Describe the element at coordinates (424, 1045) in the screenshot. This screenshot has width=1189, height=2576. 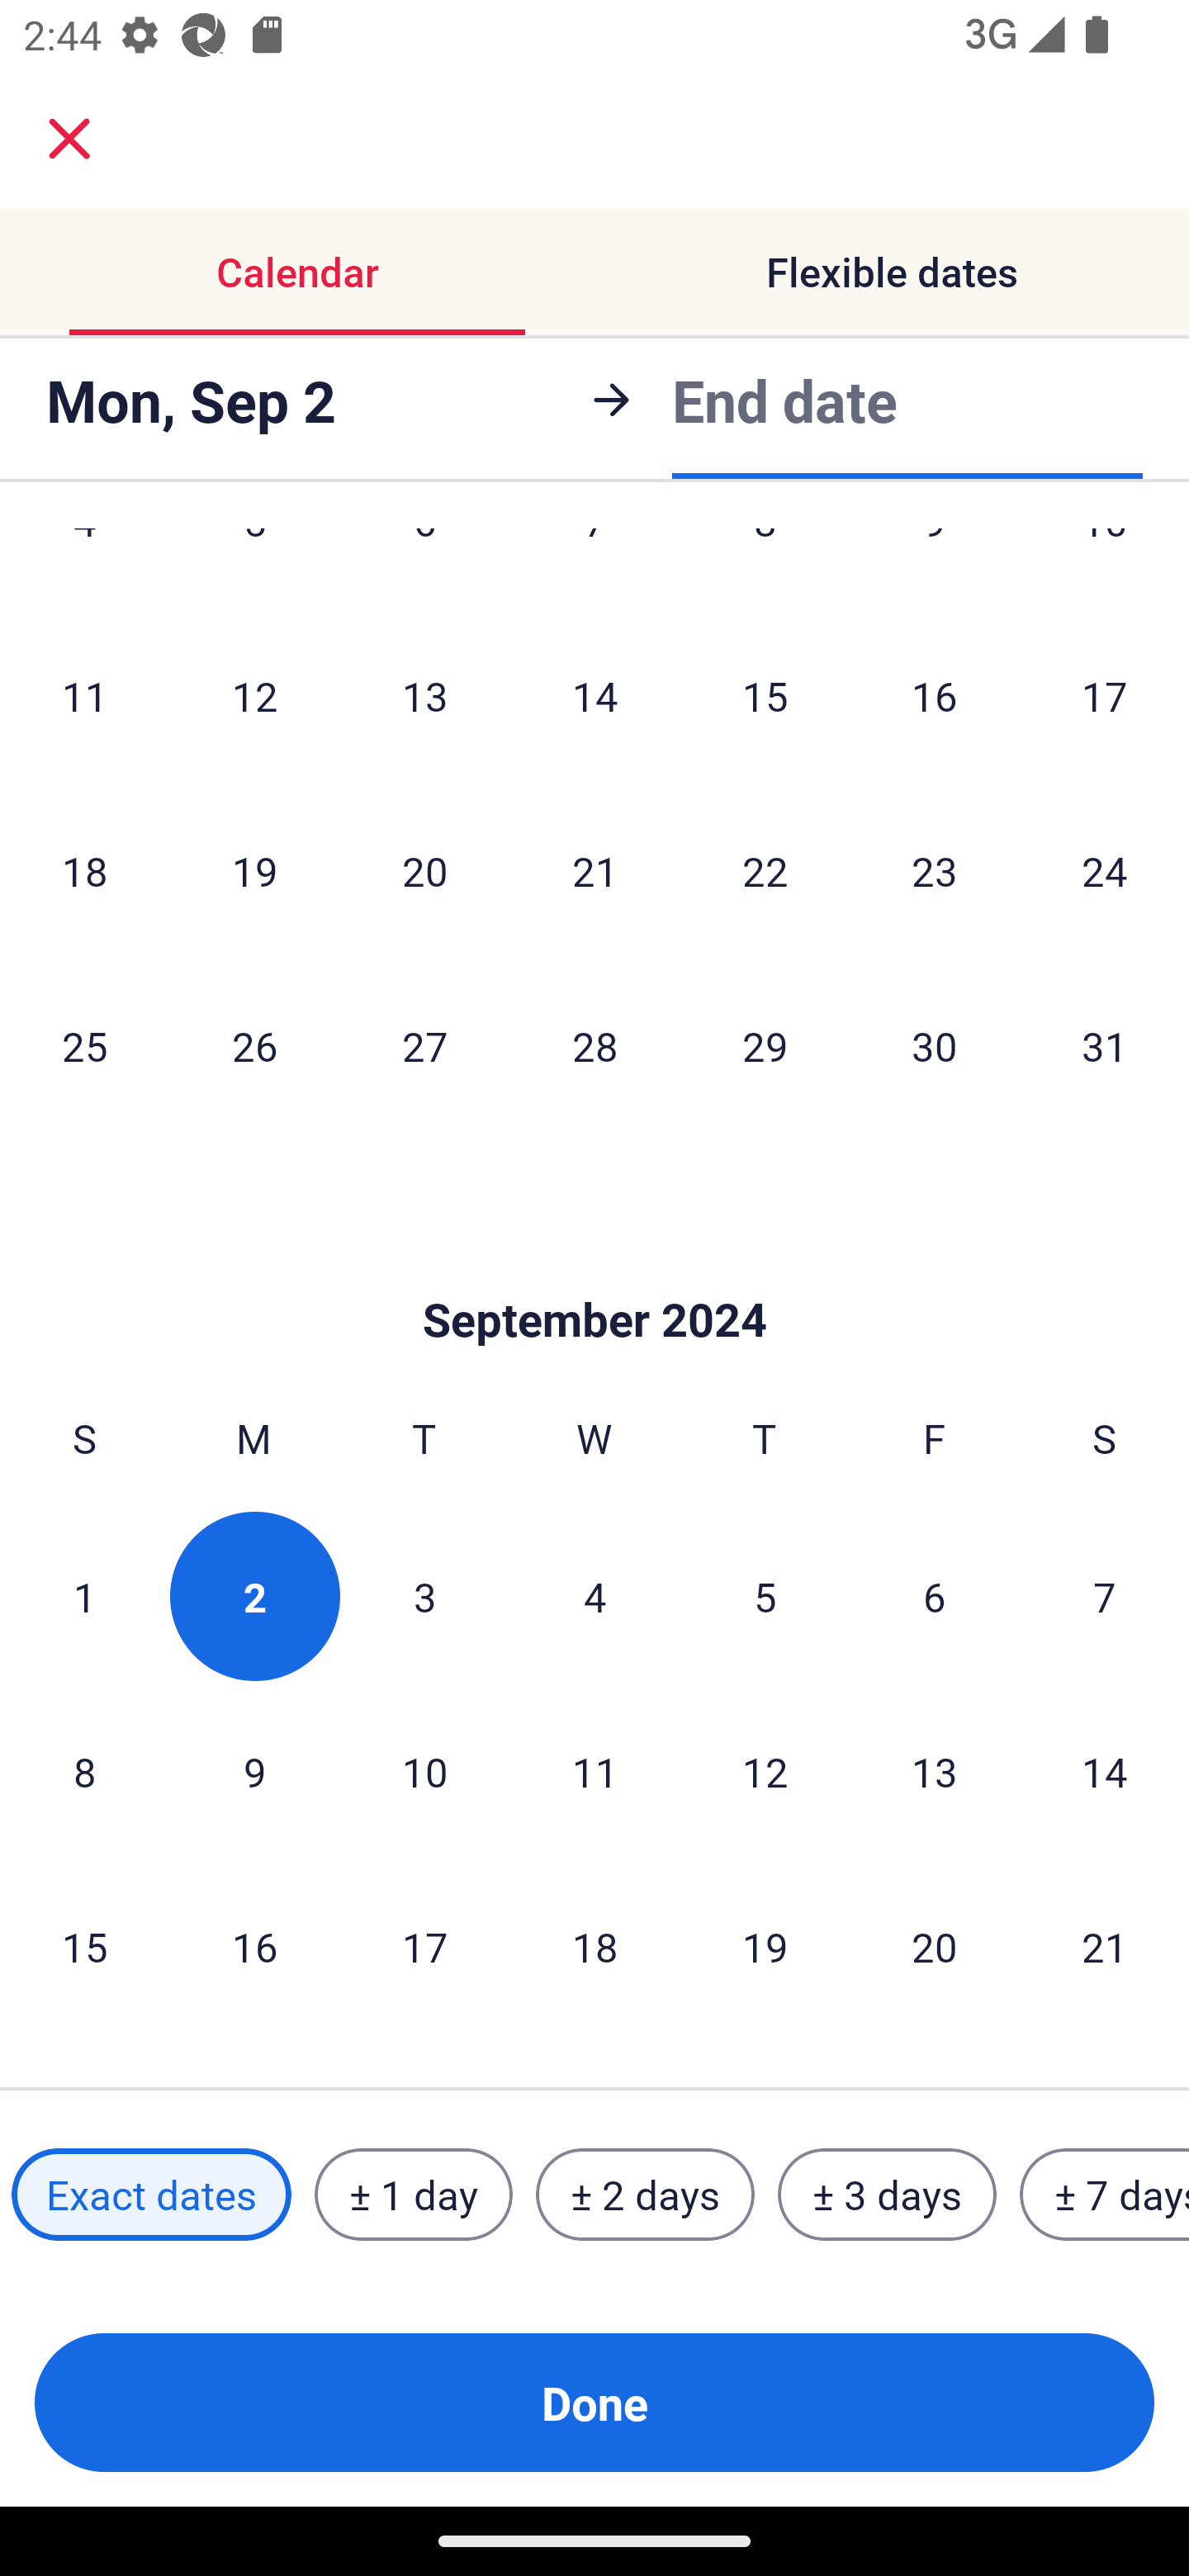
I see `27 Tuesday, August 27, 2024` at that location.